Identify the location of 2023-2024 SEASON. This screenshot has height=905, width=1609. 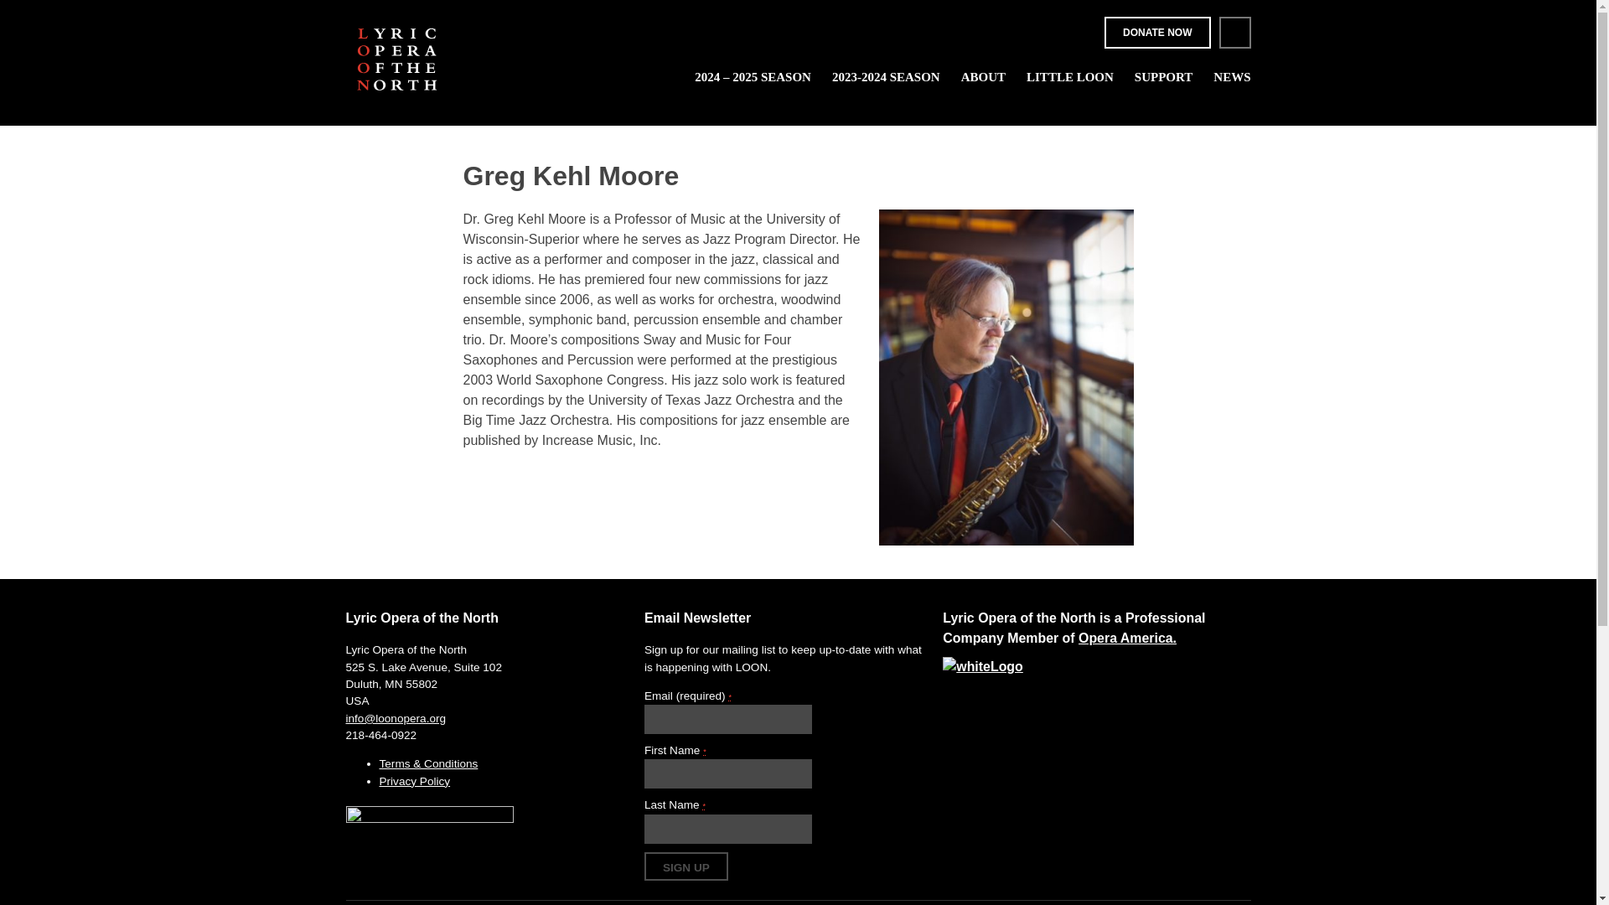
(885, 77).